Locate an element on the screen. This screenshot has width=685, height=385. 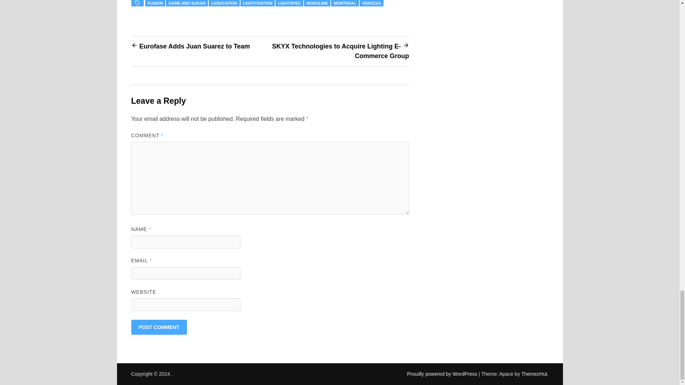
Eurofase Adds Juan Suarez to Team is located at coordinates (194, 46).